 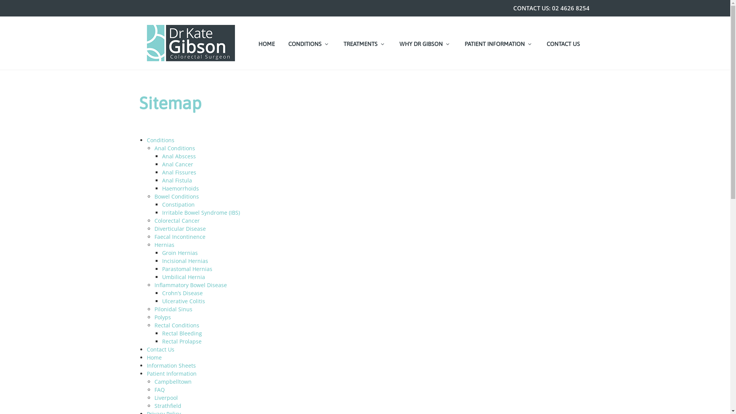 What do you see at coordinates (309, 43) in the screenshot?
I see `CONDITIONS` at bounding box center [309, 43].